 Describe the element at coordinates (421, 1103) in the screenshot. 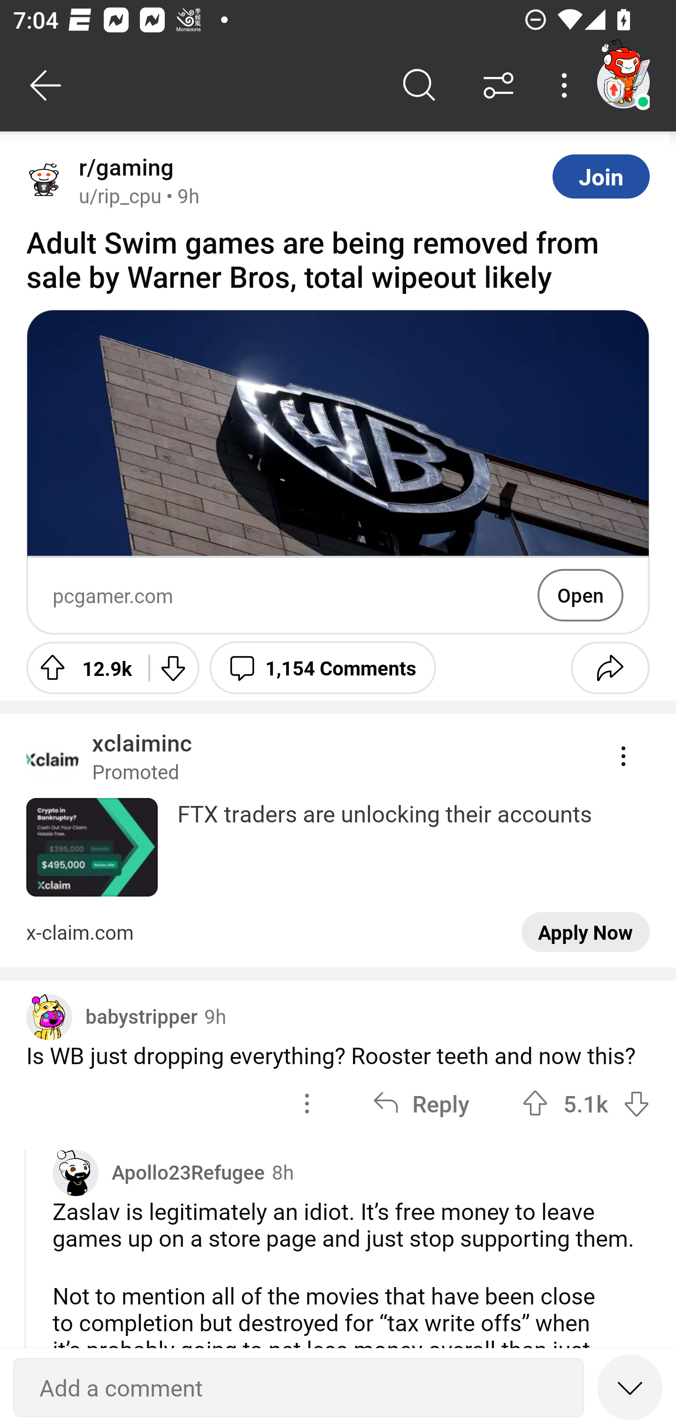

I see `Reply` at that location.